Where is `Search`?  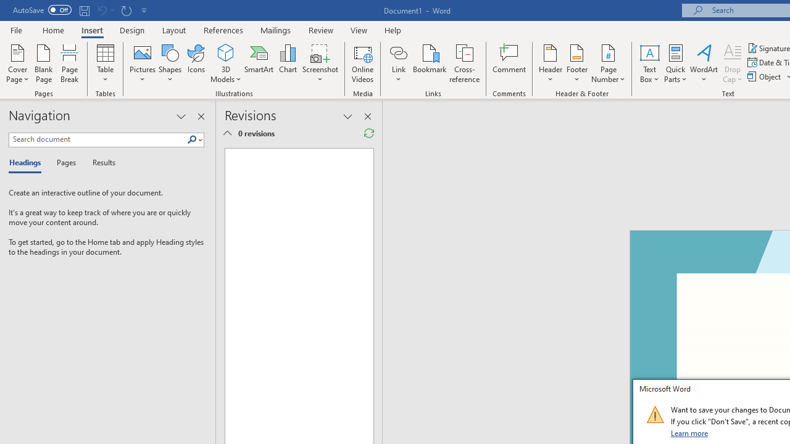
Search is located at coordinates (192, 140).